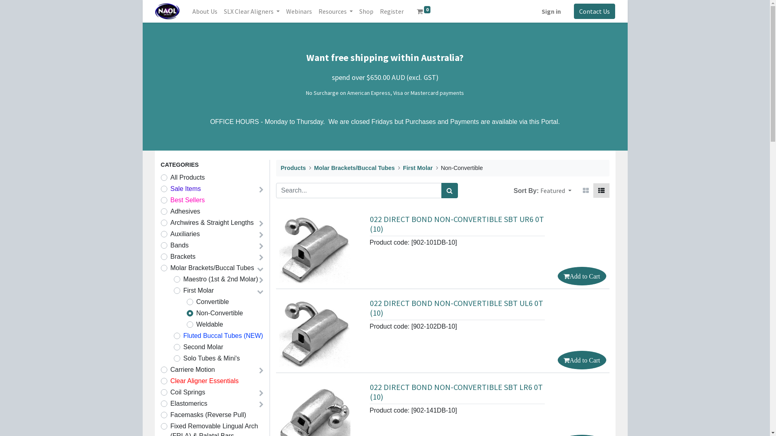 This screenshot has width=776, height=436. I want to click on About Us, so click(205, 11).